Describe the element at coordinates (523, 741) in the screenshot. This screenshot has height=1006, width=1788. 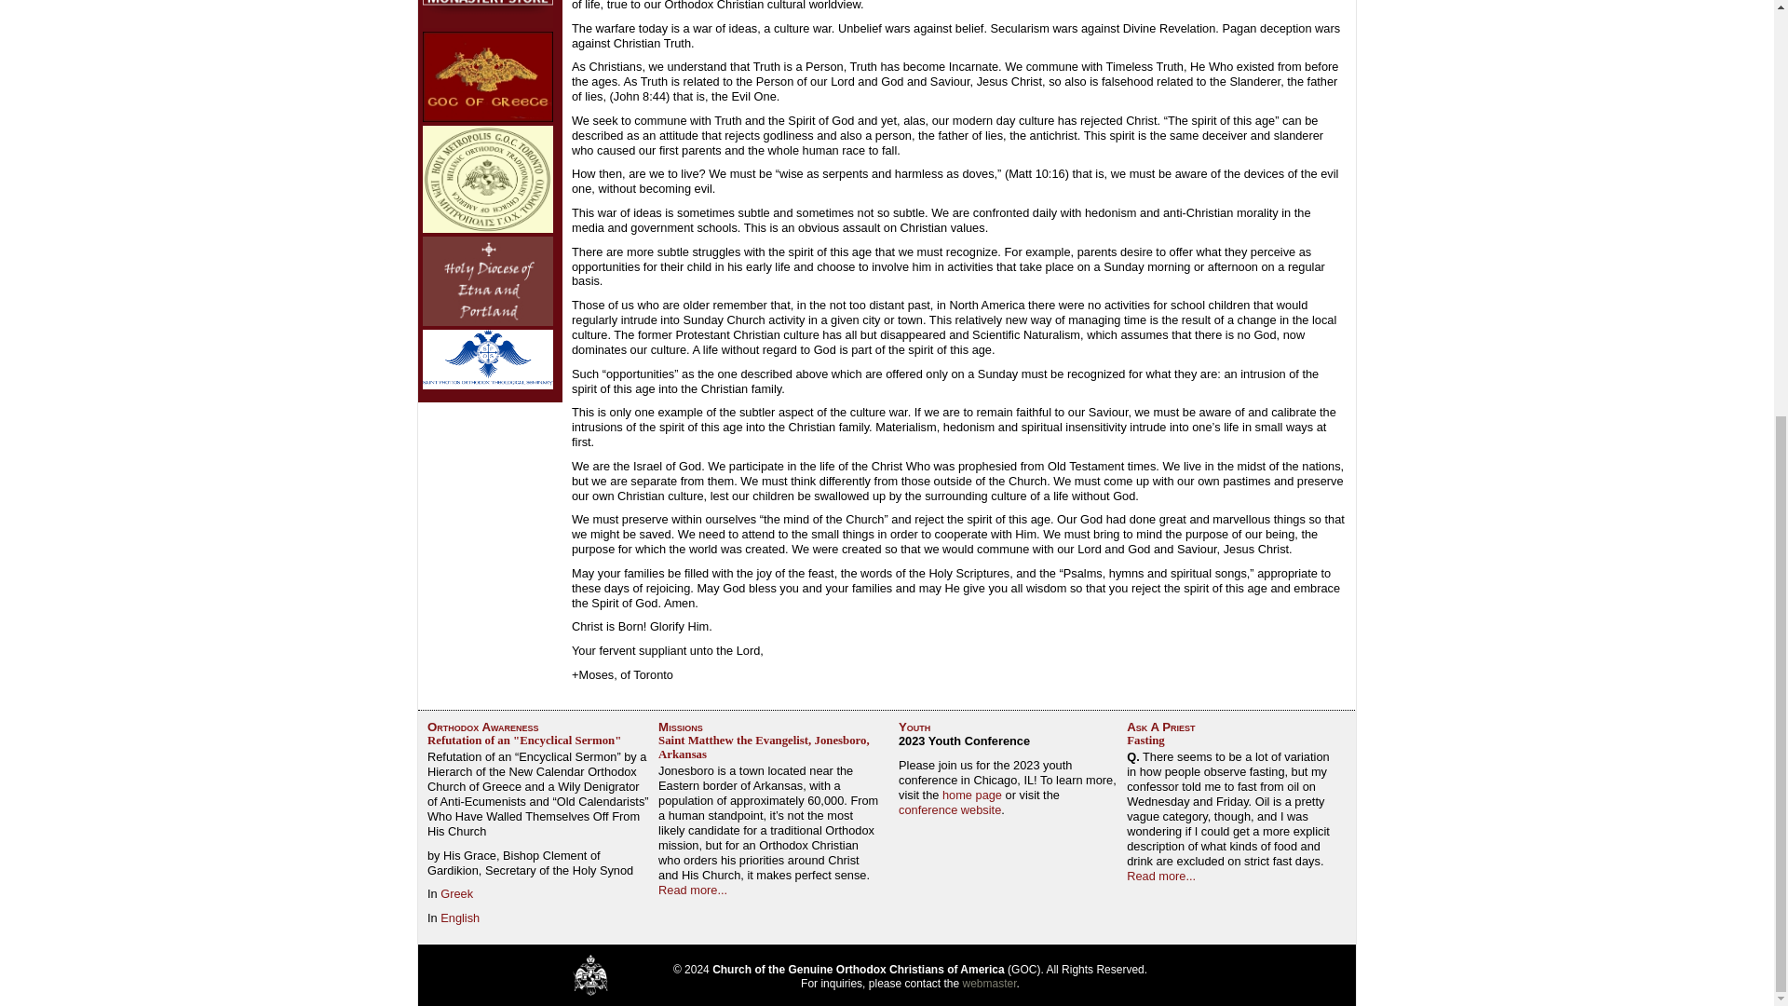
I see `Refutation of an "Encyclical Sermon"` at that location.